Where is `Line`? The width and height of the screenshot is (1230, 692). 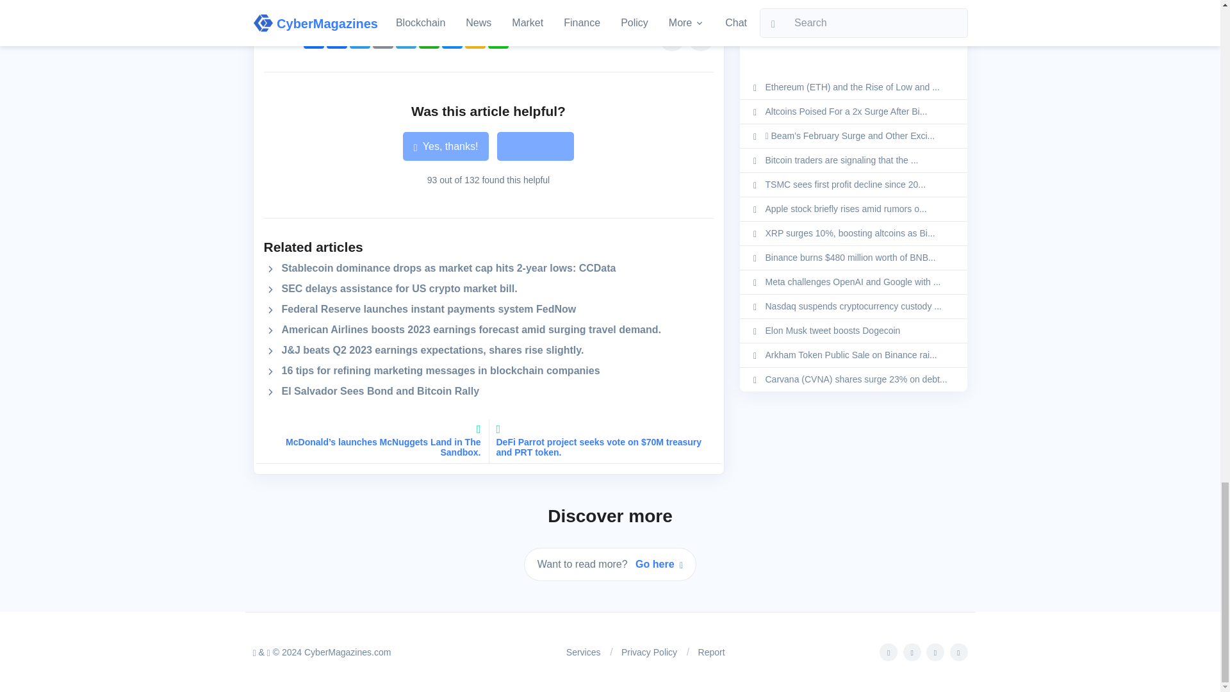
Line is located at coordinates (498, 38).